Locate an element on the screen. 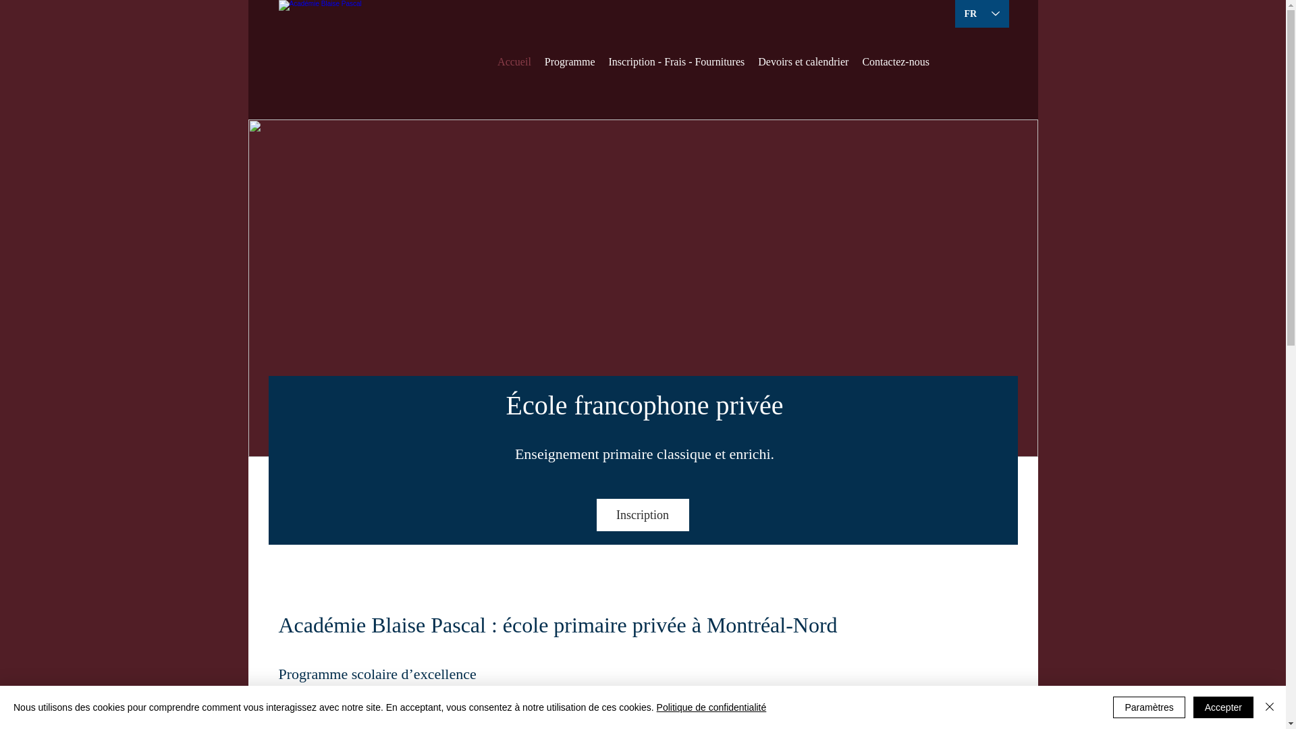 The width and height of the screenshot is (1296, 729). Contactez-nous is located at coordinates (896, 62).